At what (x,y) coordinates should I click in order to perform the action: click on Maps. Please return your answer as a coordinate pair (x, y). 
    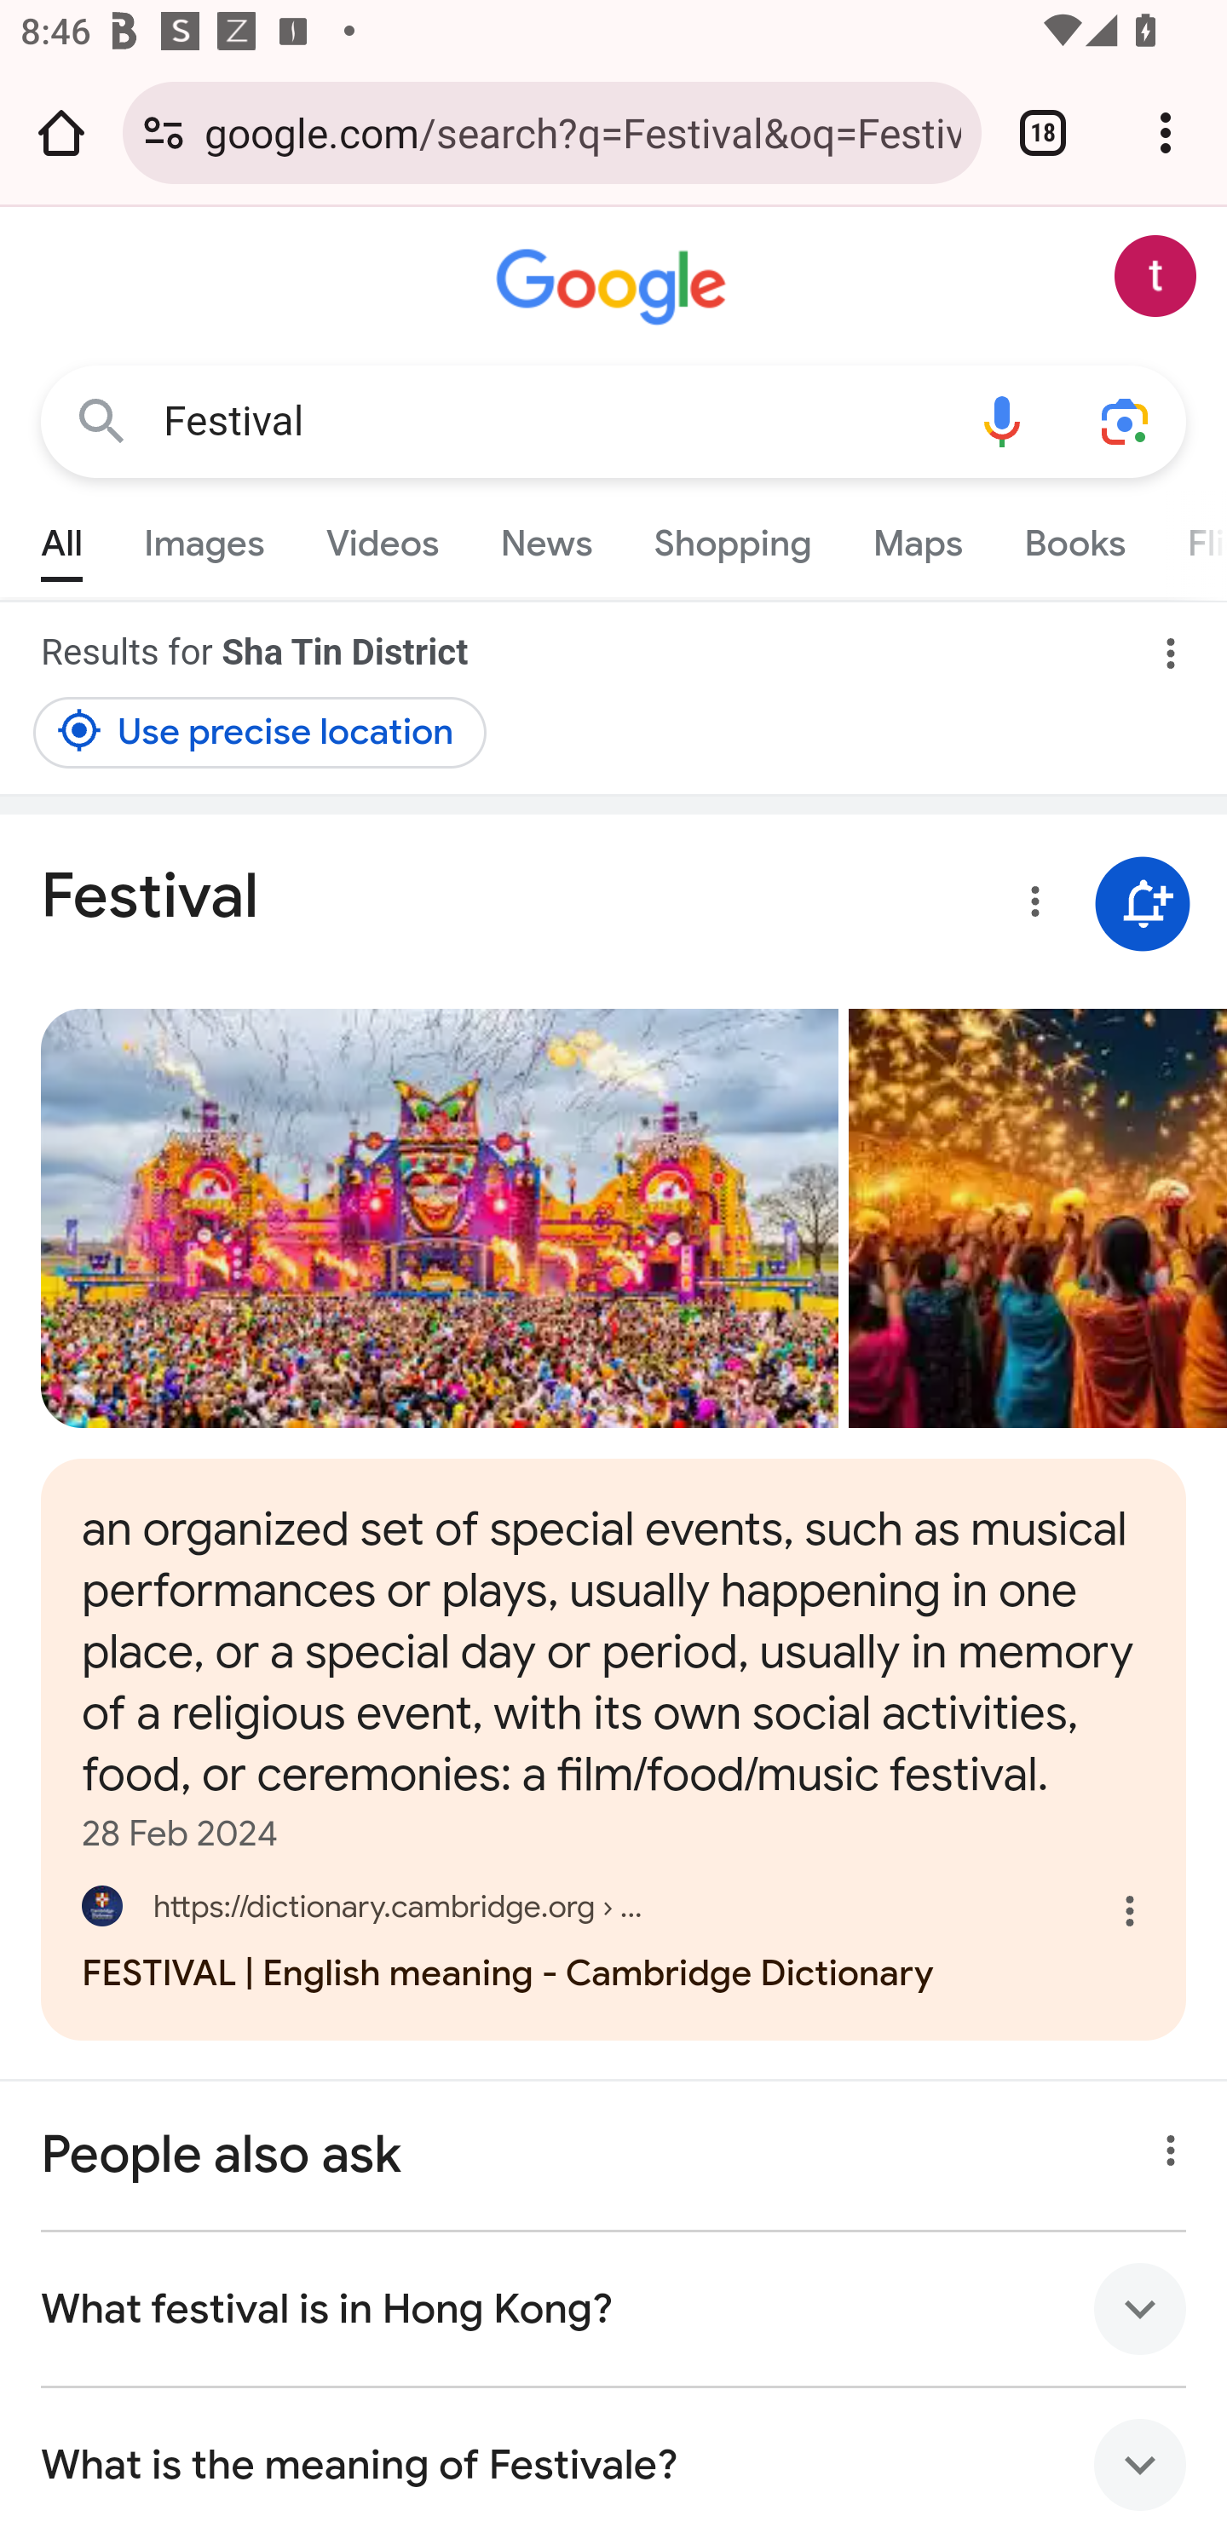
    Looking at the image, I should click on (917, 537).